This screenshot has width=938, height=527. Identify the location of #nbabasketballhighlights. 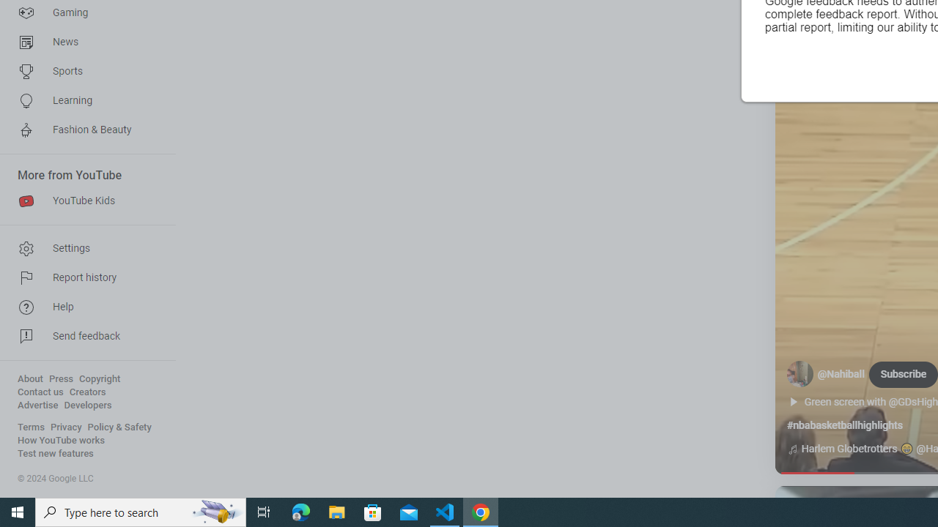
(844, 425).